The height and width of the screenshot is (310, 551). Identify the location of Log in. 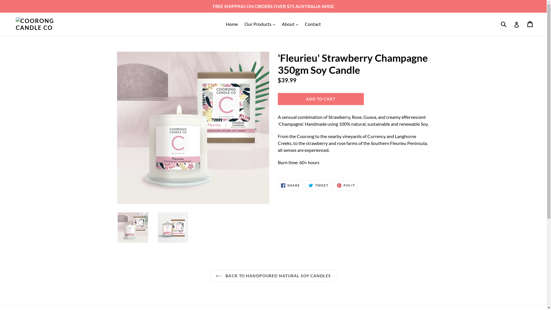
(517, 24).